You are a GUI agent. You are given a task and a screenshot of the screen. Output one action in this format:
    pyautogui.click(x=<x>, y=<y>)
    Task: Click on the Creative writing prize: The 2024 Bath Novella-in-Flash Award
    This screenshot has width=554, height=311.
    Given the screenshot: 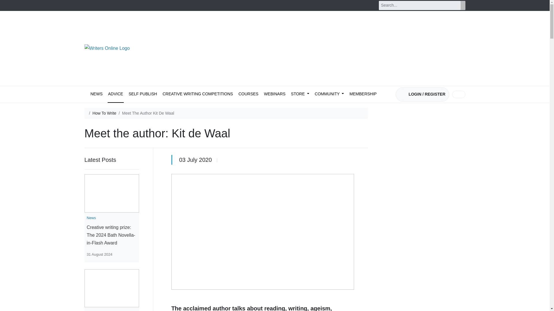 What is the action you would take?
    pyautogui.click(x=111, y=235)
    